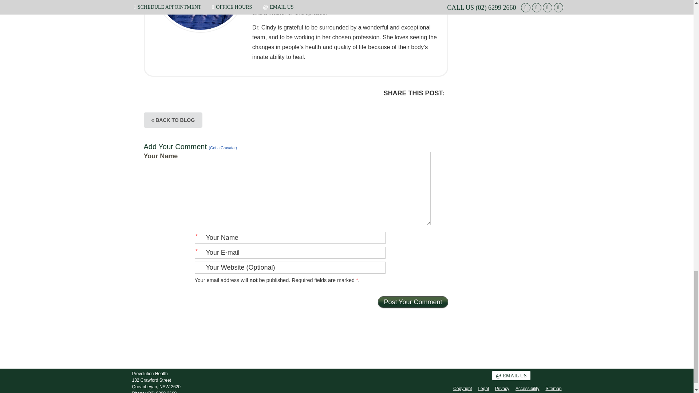  I want to click on Contact, so click(511, 376).